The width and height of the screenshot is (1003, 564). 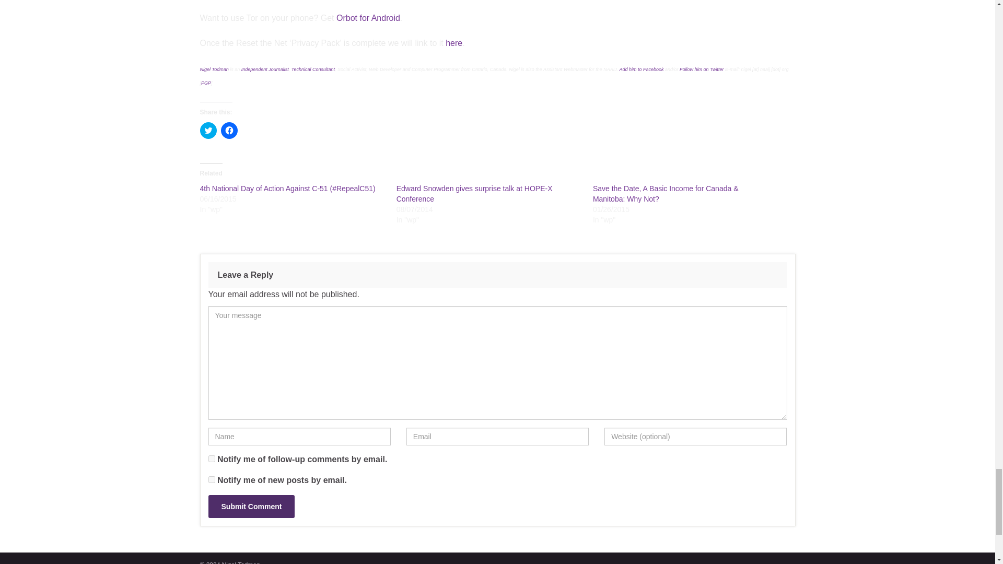 I want to click on Click to share on Twitter, so click(x=208, y=131).